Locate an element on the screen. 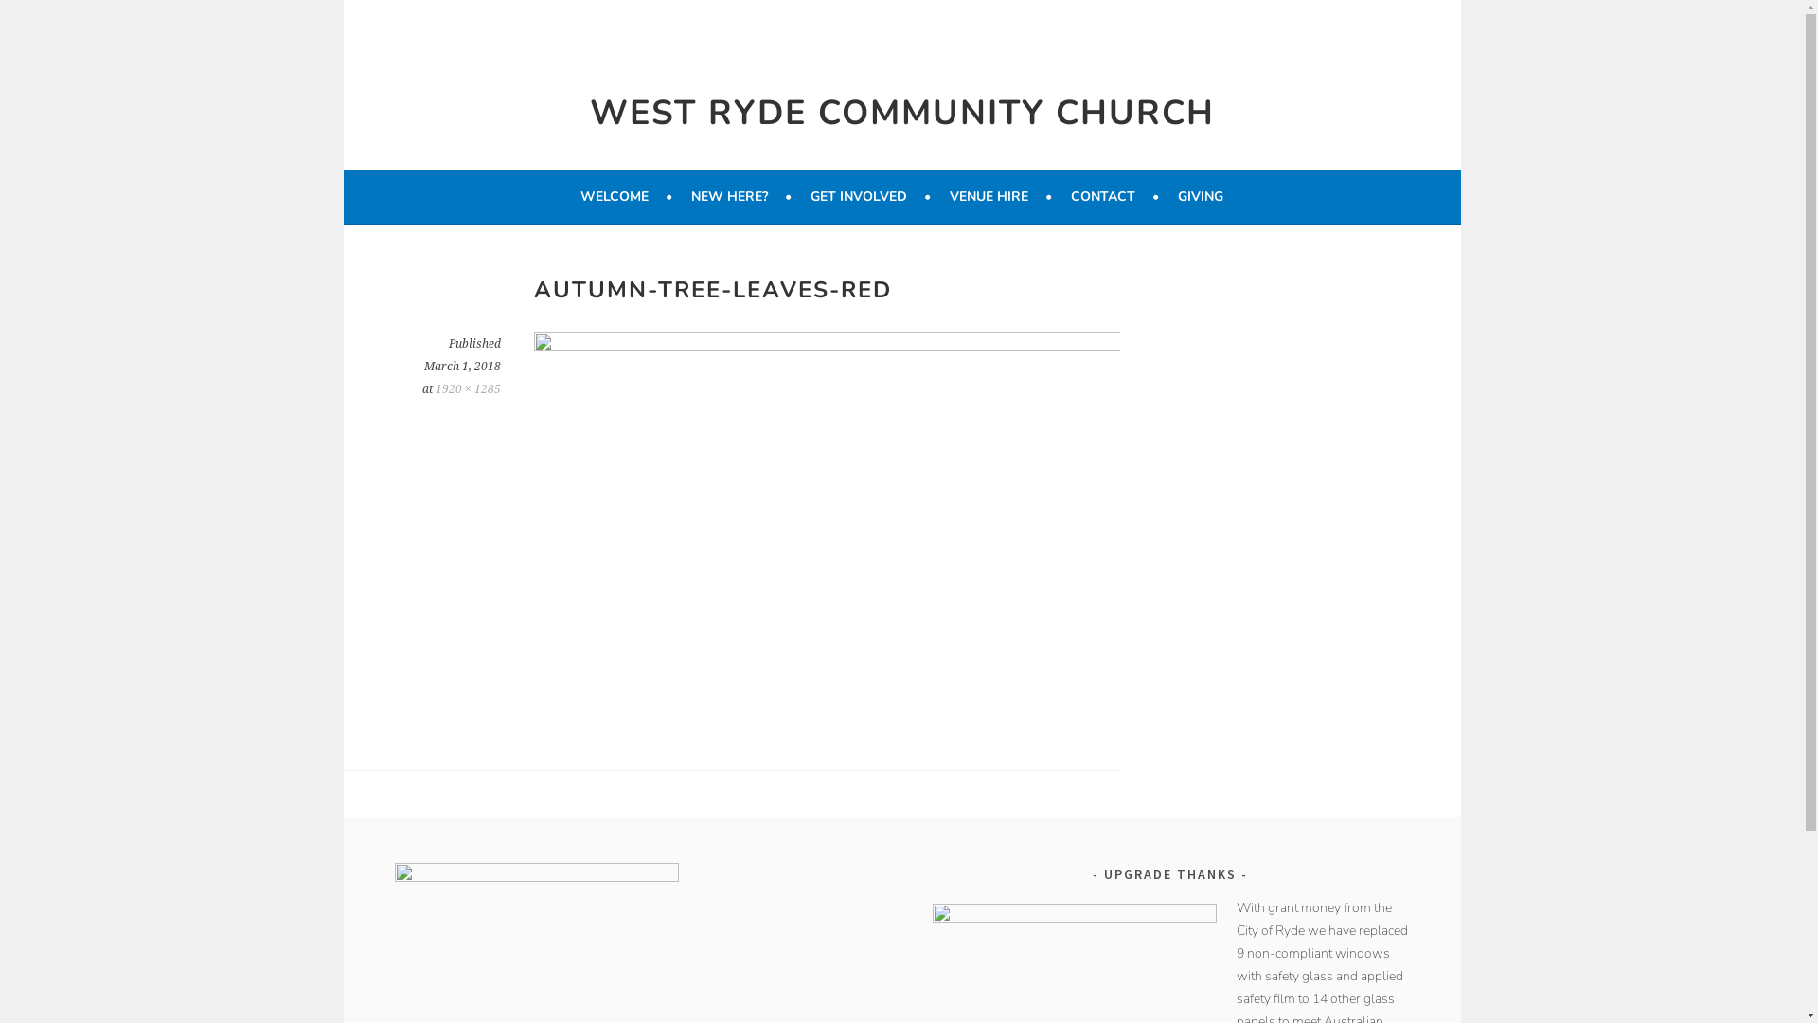 This screenshot has width=1818, height=1023. GET INVOLVED is located at coordinates (871, 197).